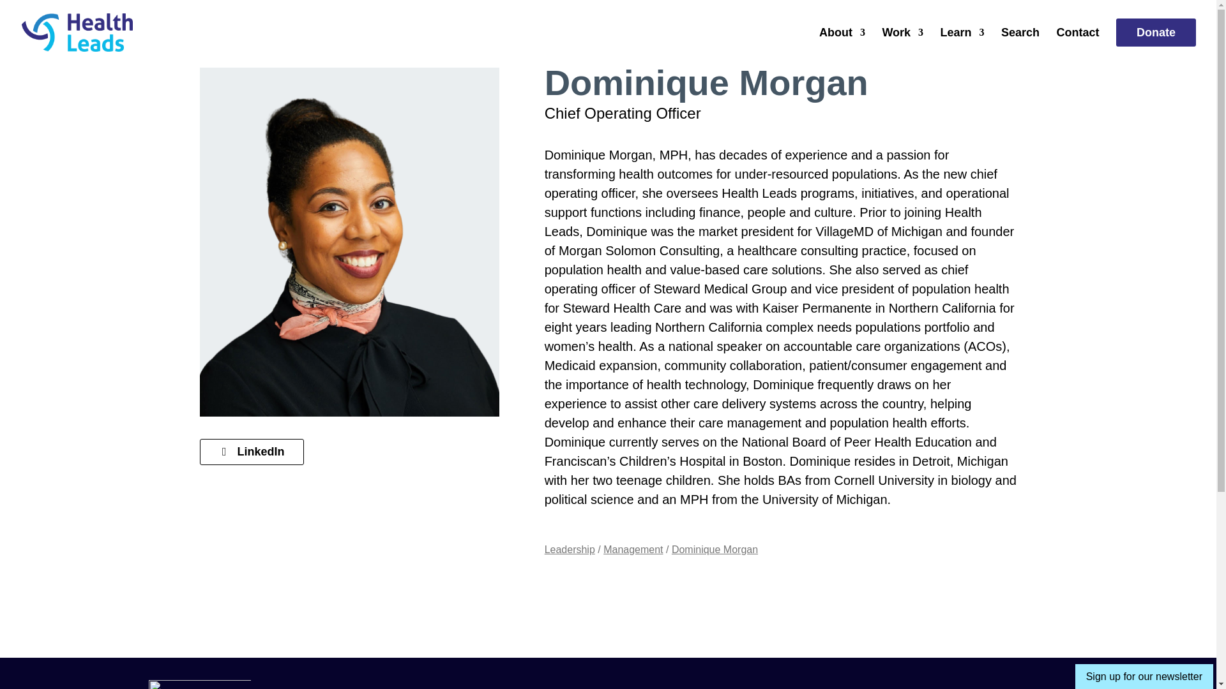 The width and height of the screenshot is (1226, 689). I want to click on Leadership, so click(570, 550).